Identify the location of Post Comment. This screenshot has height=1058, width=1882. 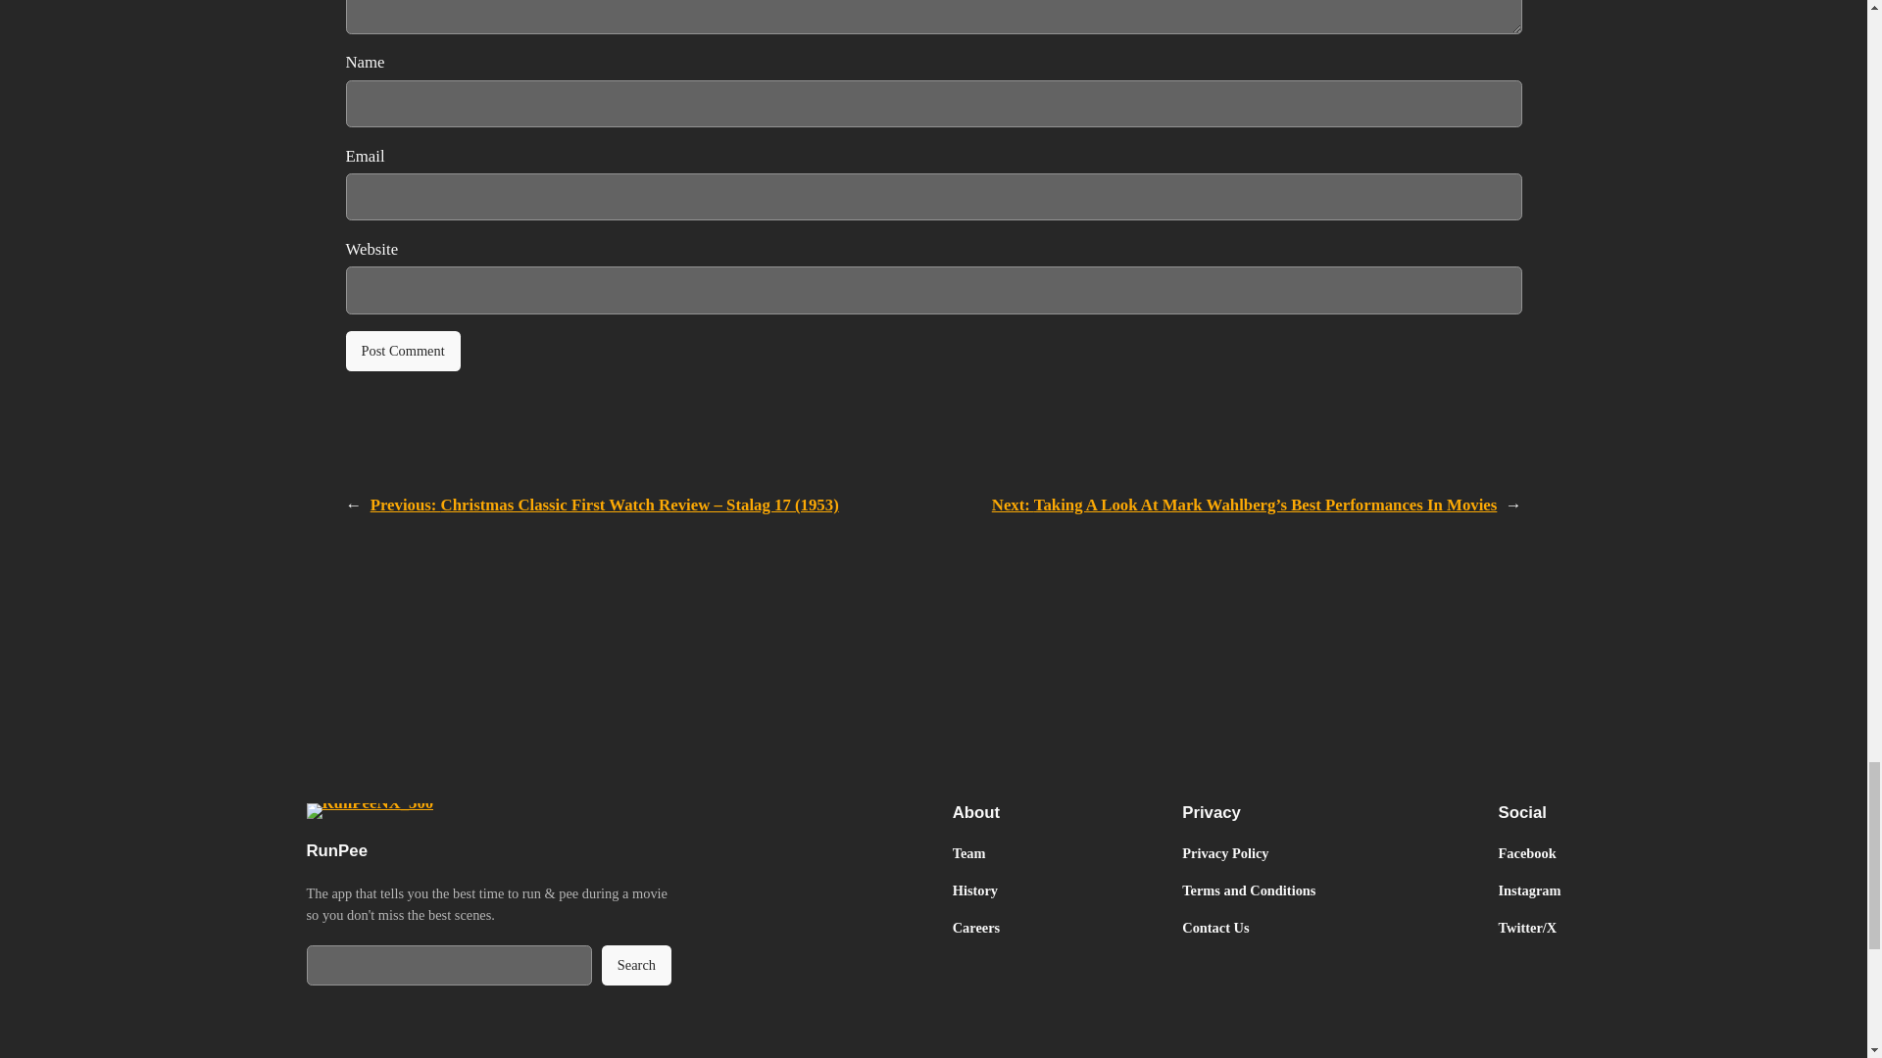
(402, 352).